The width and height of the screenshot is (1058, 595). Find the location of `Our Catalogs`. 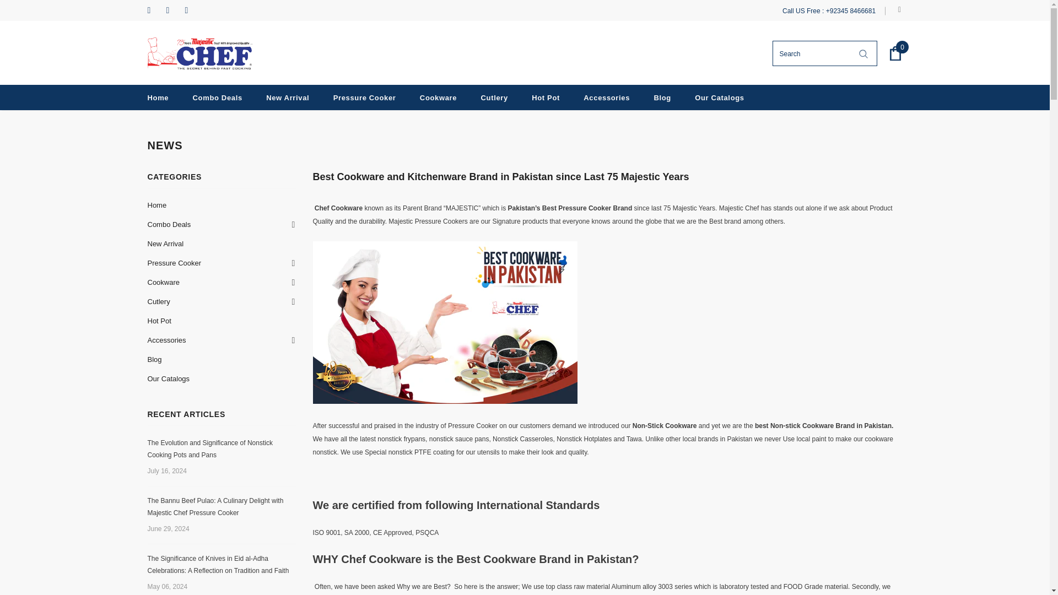

Our Catalogs is located at coordinates (719, 97).